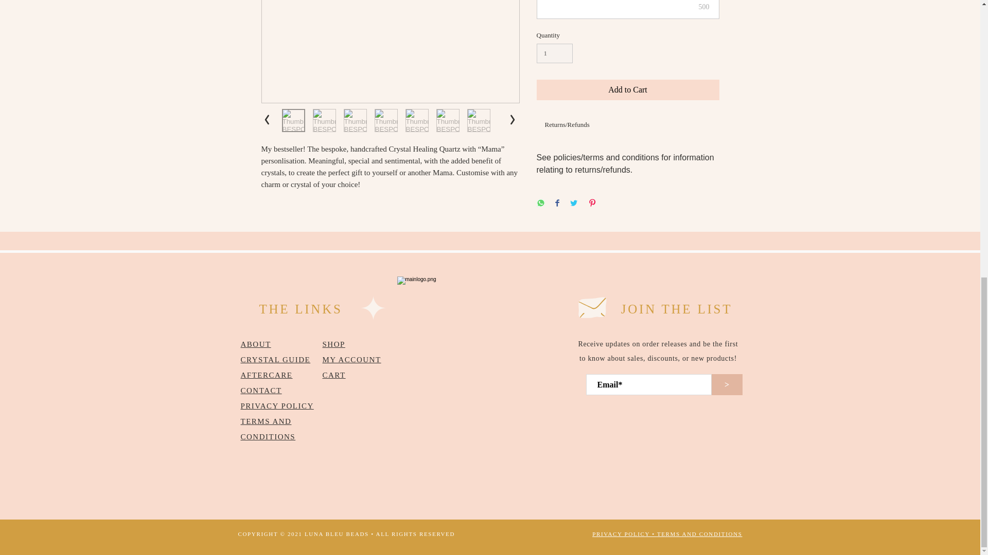  Describe the element at coordinates (567, 125) in the screenshot. I see `Use right and left arrows to navigate between tabs` at that location.